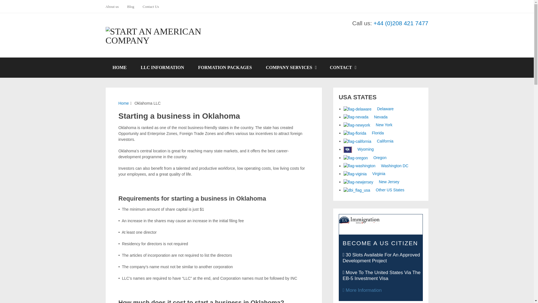  I want to click on About us, so click(114, 6).